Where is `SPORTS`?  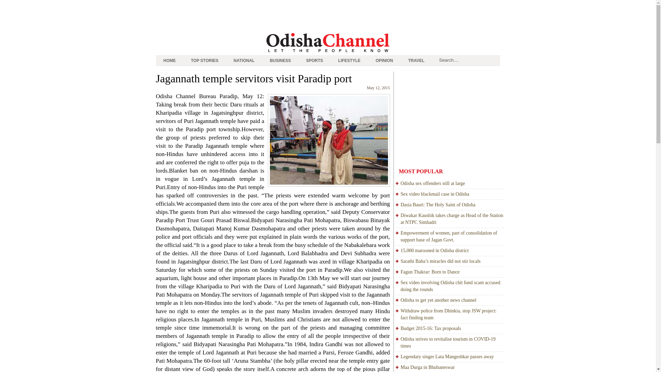 SPORTS is located at coordinates (315, 61).